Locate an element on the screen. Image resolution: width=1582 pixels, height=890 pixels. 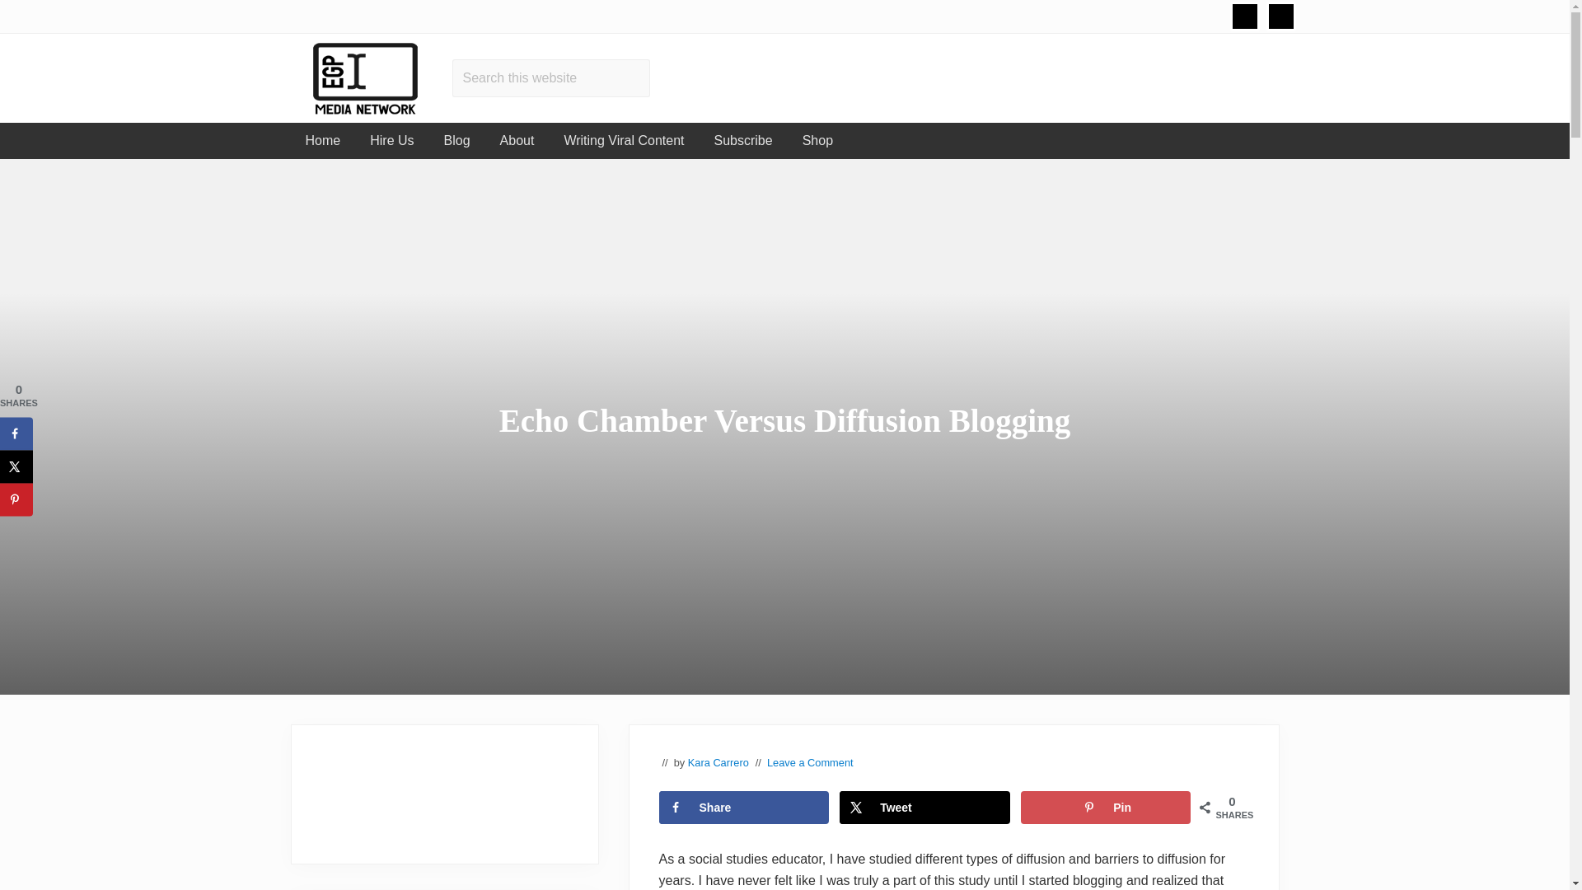
Share on X is located at coordinates (924, 808).